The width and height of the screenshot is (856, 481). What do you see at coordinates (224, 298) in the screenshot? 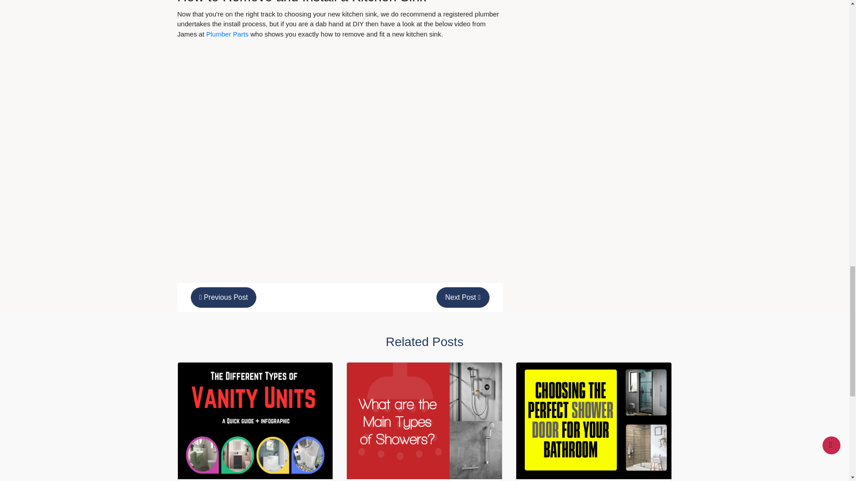
I see `Previous Post` at bounding box center [224, 298].